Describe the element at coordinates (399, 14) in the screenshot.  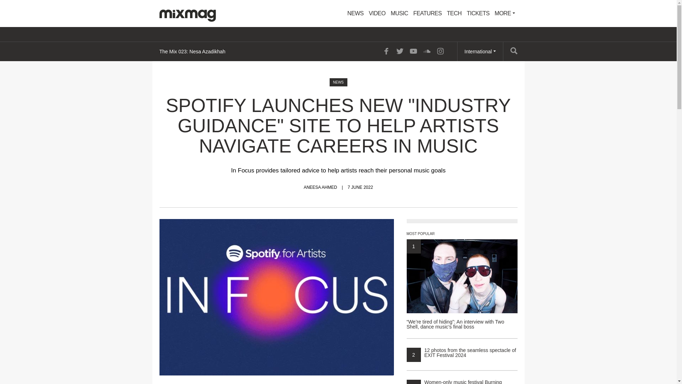
I see `MUSIC` at that location.